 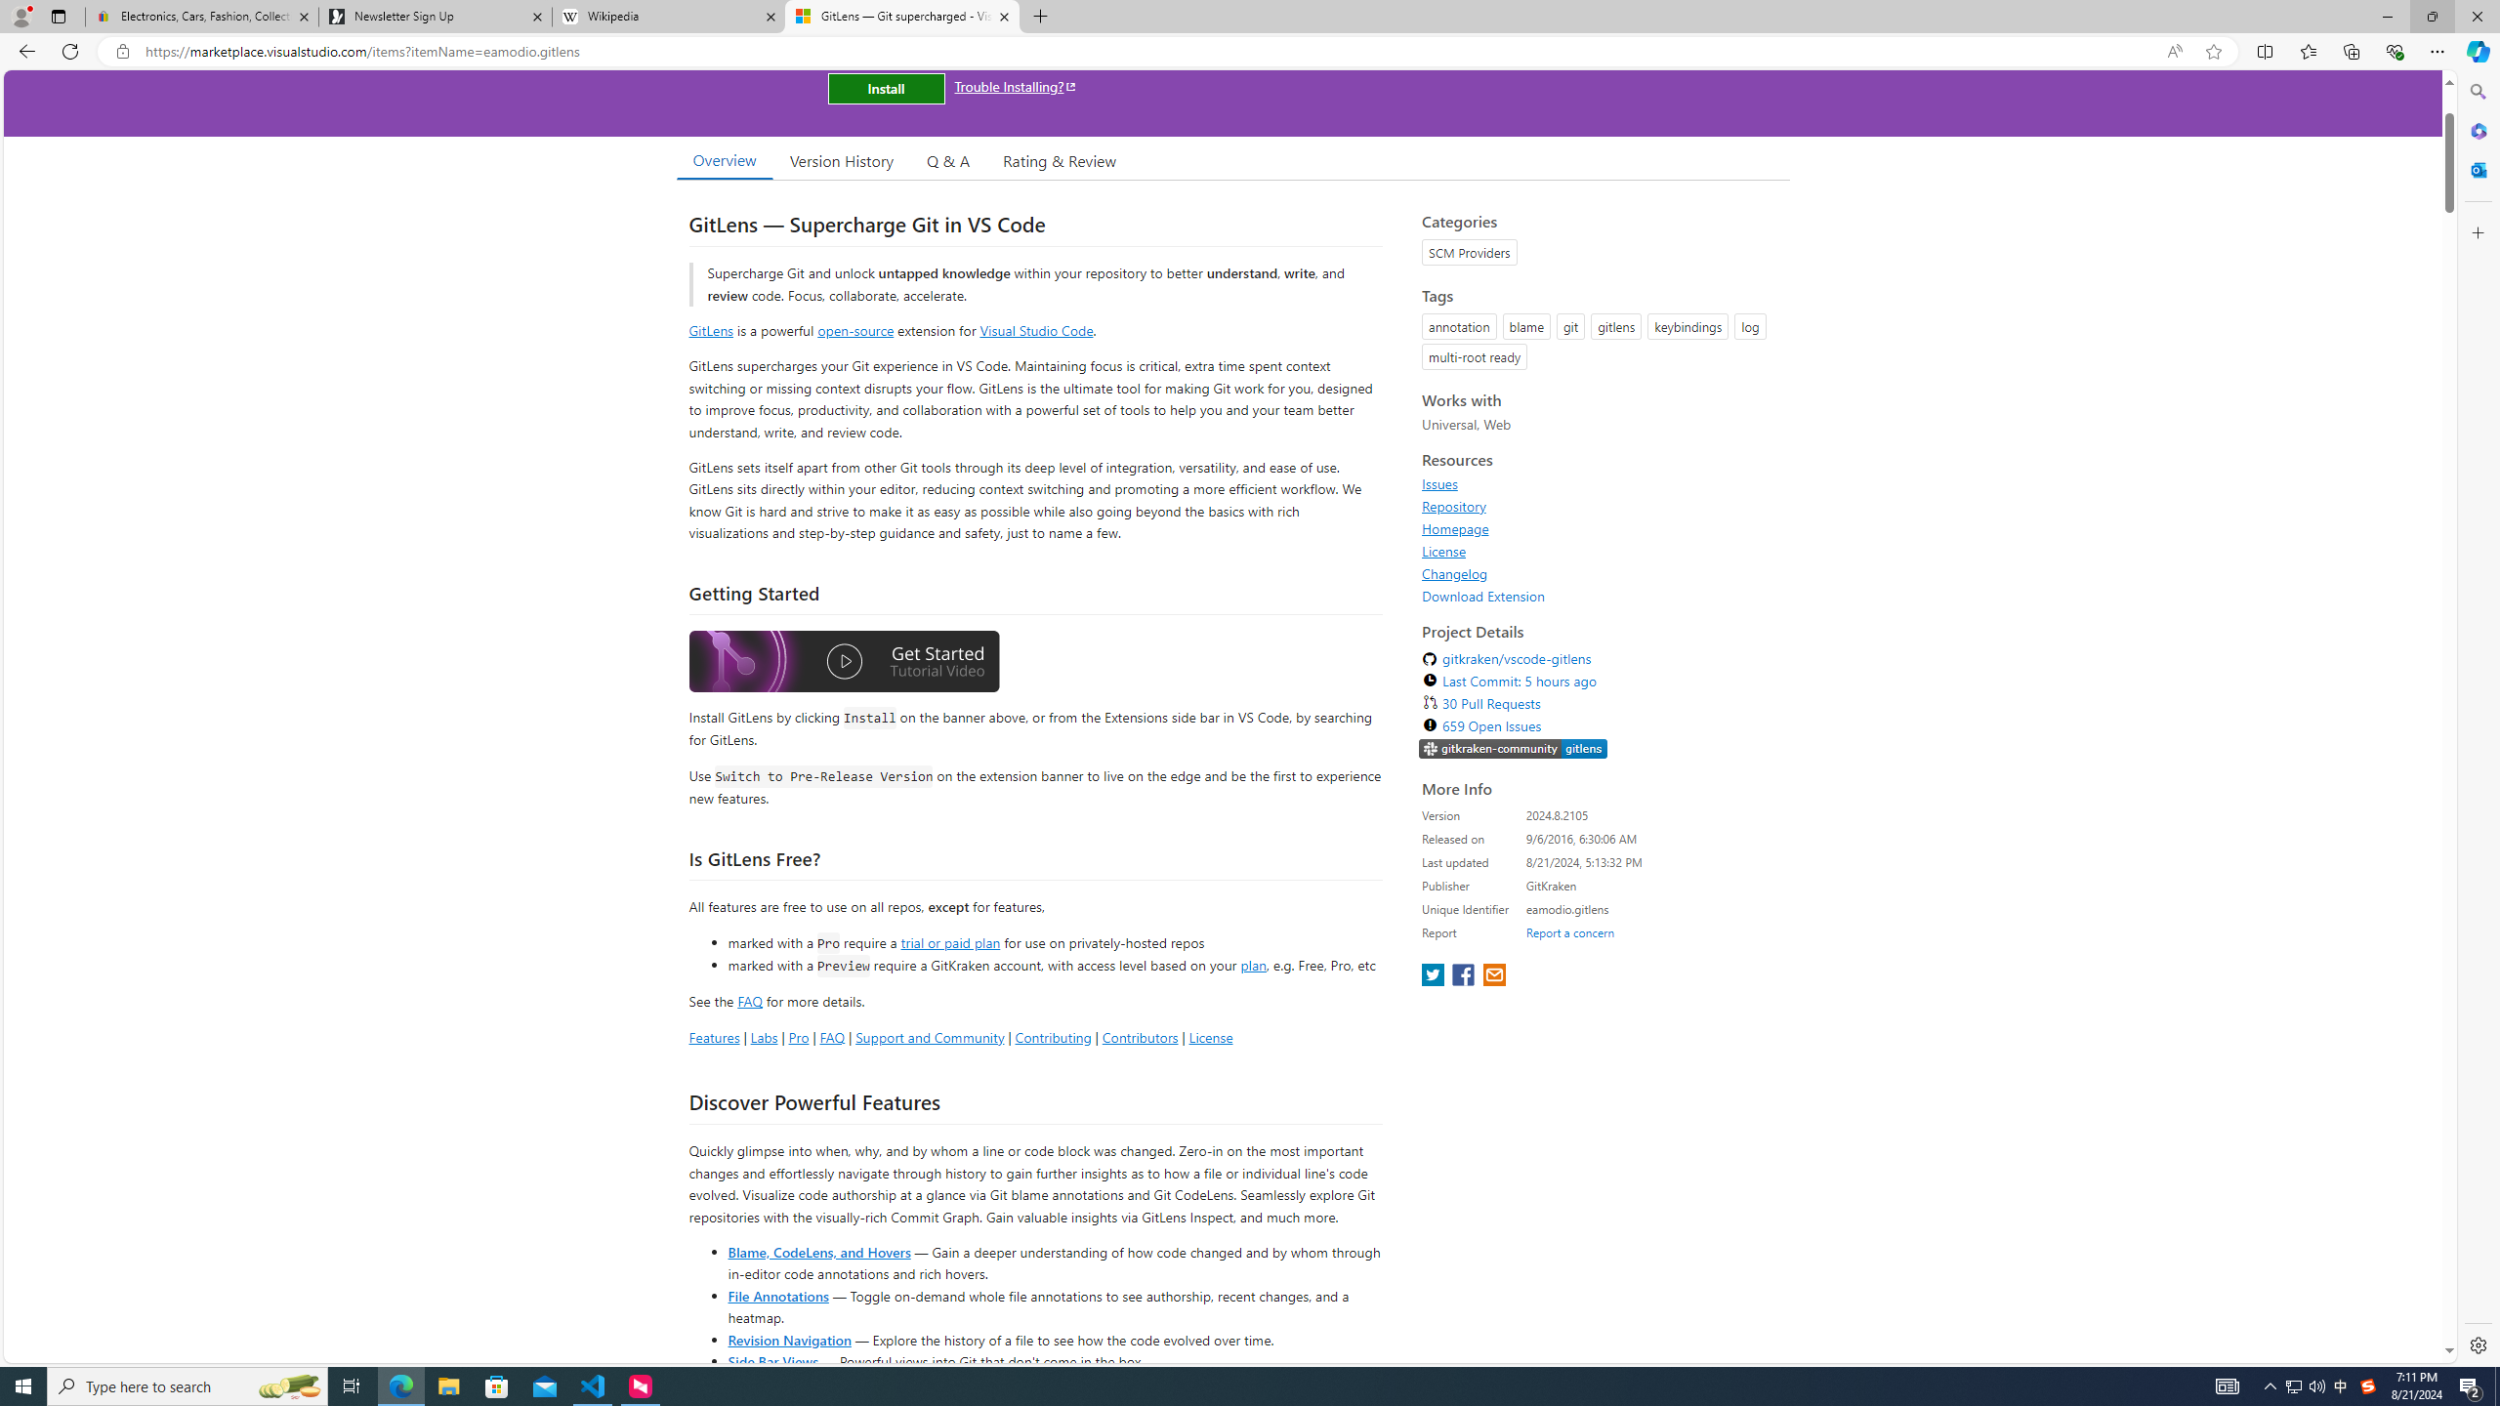 What do you see at coordinates (1493, 976) in the screenshot?
I see `share extension on email` at bounding box center [1493, 976].